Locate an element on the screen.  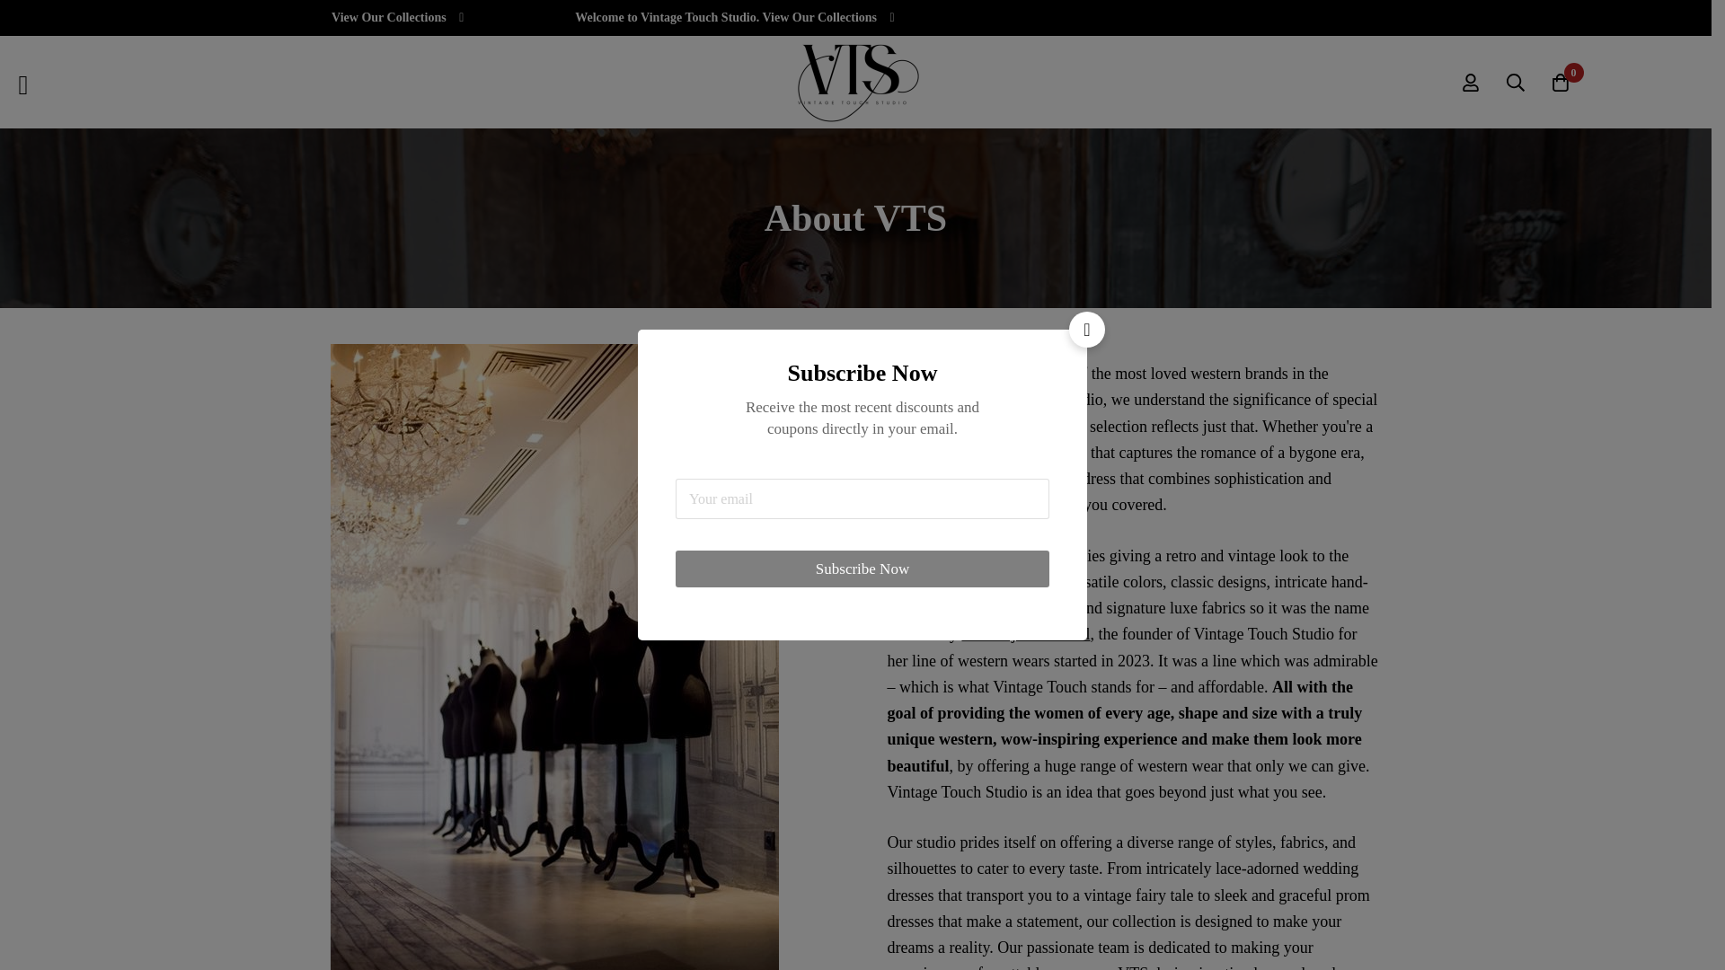
Welcome to Vintage Touch Studio. View Our Collections is located at coordinates (723, 18).